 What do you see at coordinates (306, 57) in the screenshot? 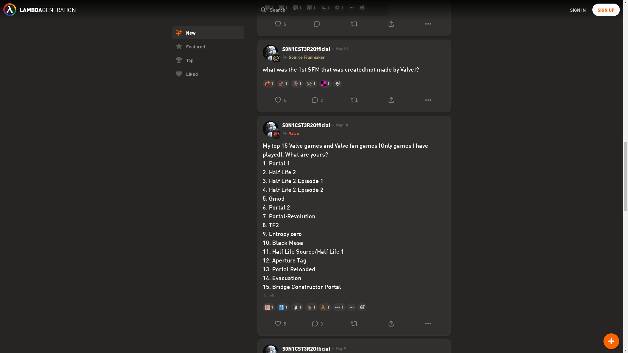
I see `Source Filmmaker` at bounding box center [306, 57].